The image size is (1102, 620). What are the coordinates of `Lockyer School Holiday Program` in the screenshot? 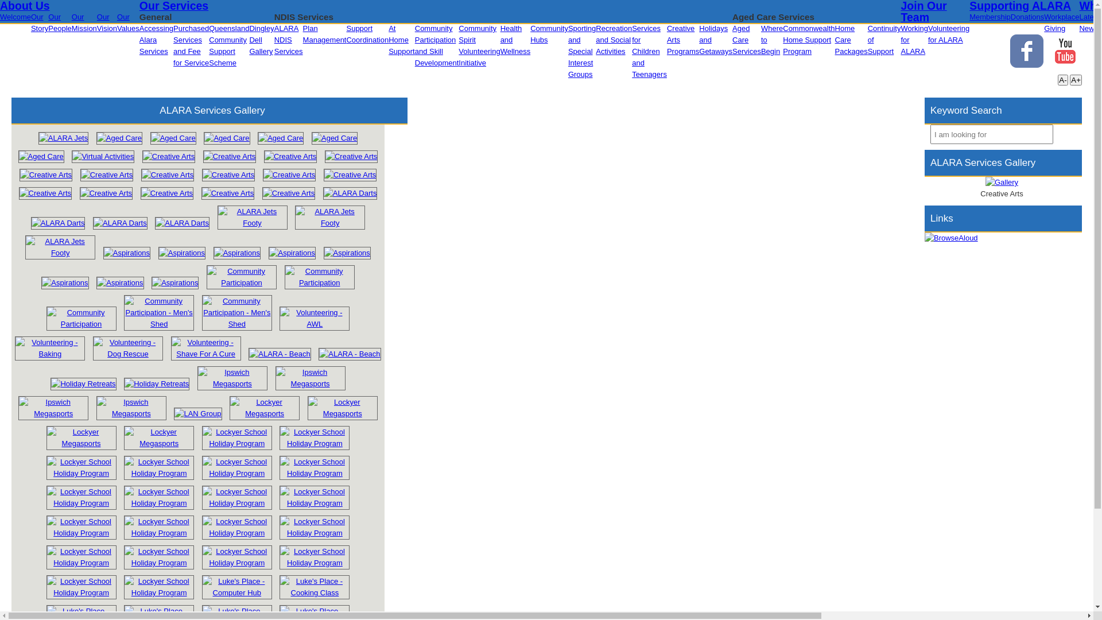 It's located at (159, 587).